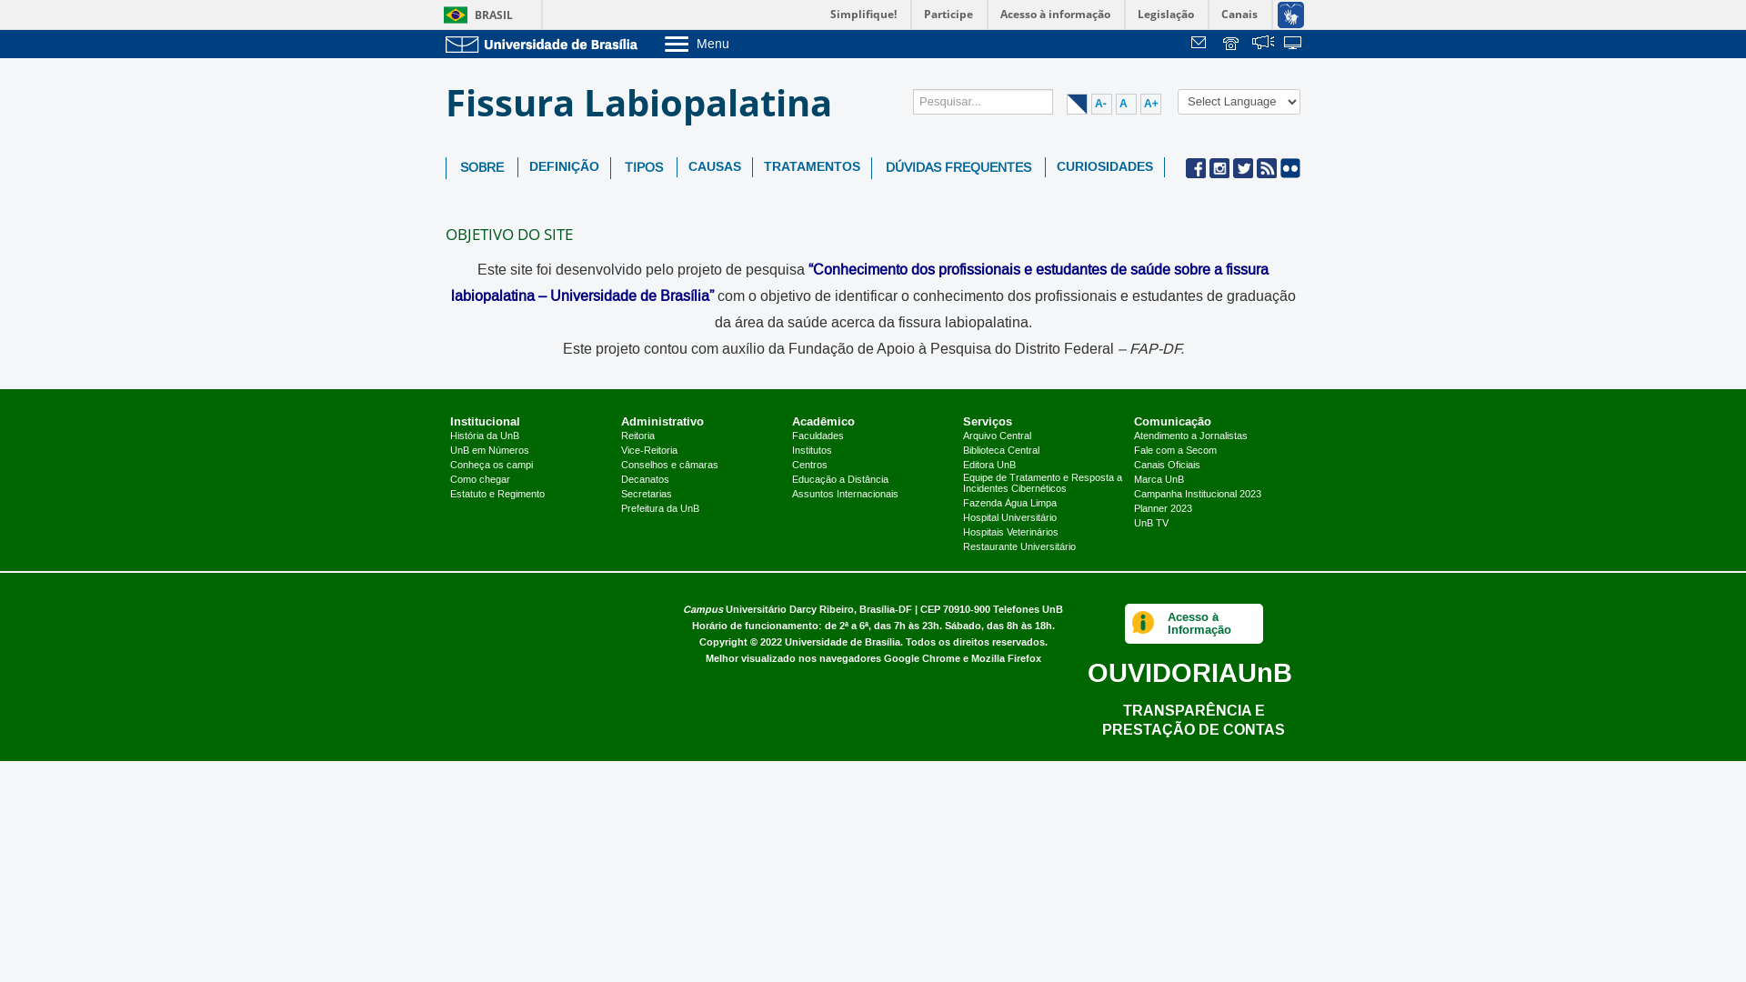 The width and height of the screenshot is (1746, 982). I want to click on Fissura Labiopalatina, so click(646, 103).